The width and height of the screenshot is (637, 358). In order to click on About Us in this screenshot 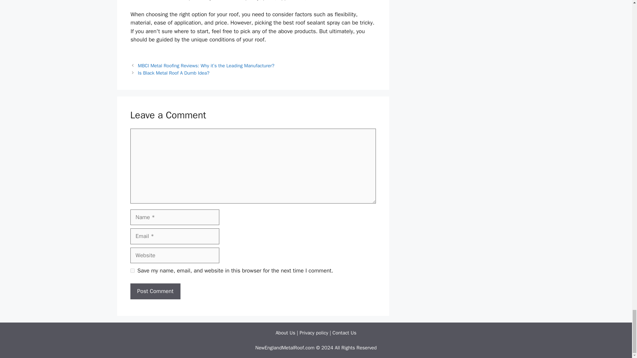, I will do `click(285, 333)`.